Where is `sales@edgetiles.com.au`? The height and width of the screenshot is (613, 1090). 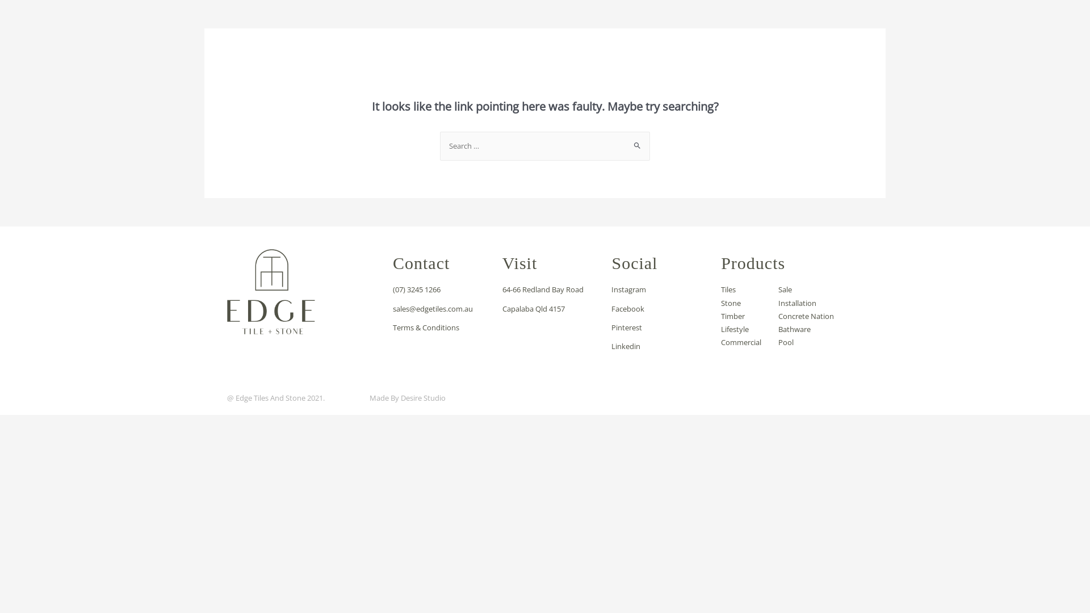
sales@edgetiles.com.au is located at coordinates (442, 309).